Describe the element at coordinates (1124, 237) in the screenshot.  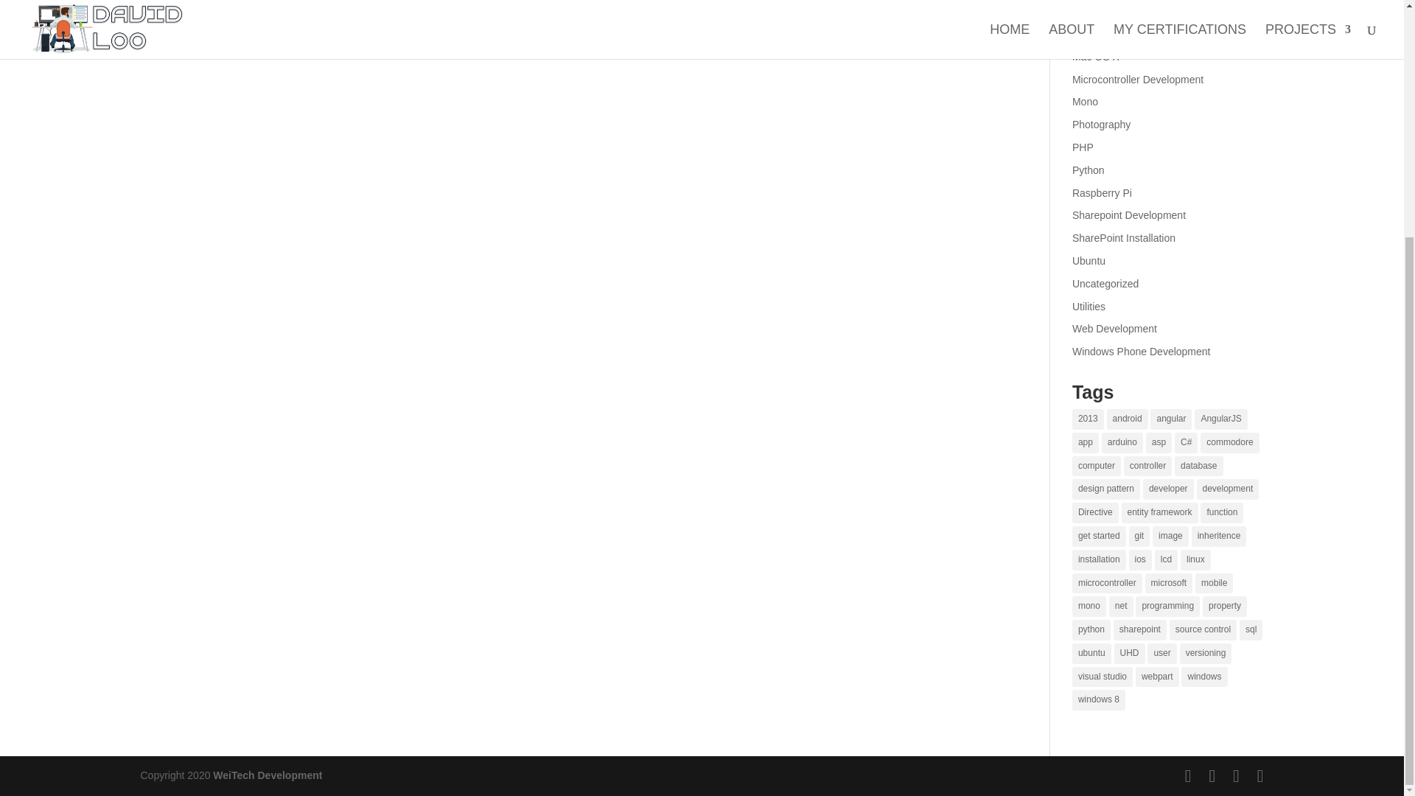
I see `SharePoint Installation` at that location.